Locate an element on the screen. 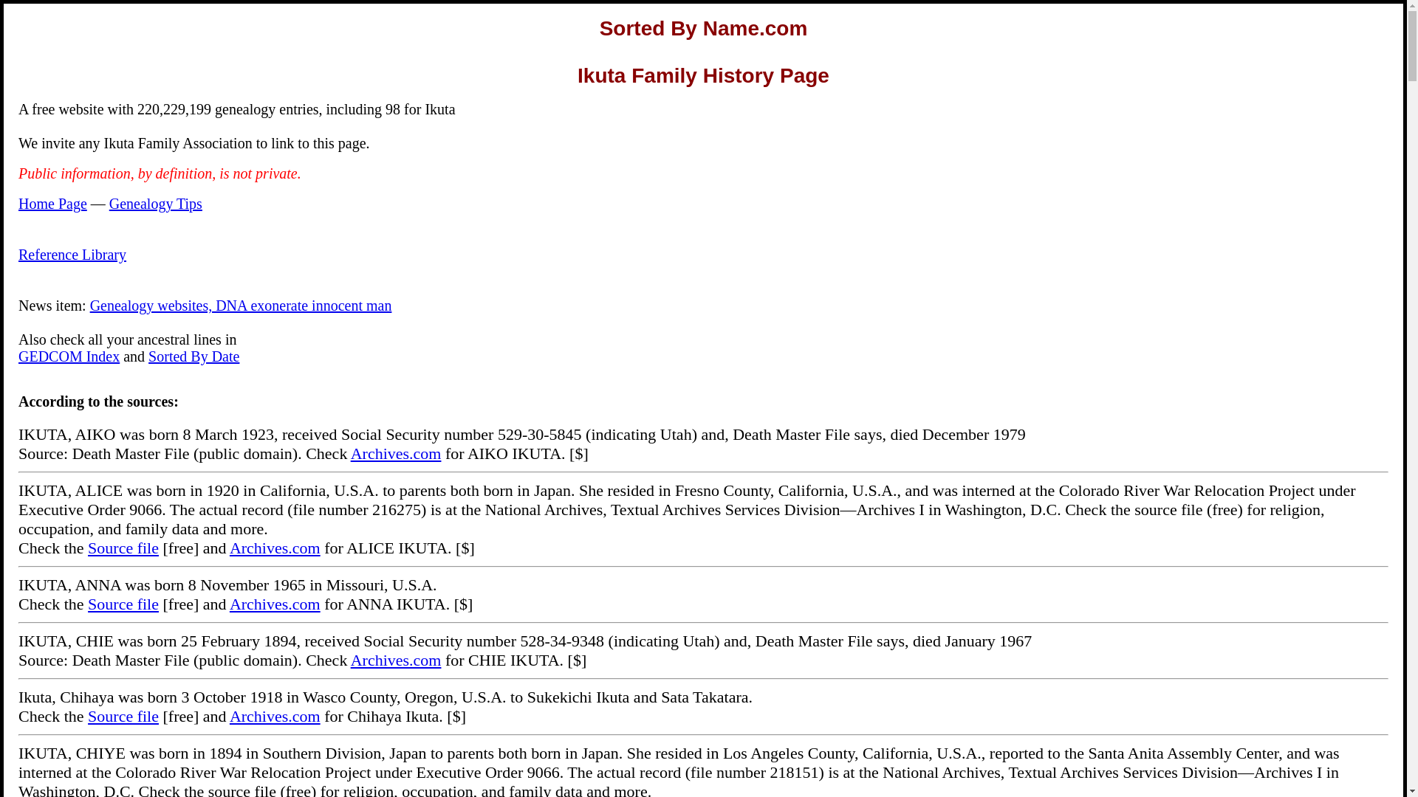 This screenshot has width=1418, height=797. Source file is located at coordinates (123, 548).